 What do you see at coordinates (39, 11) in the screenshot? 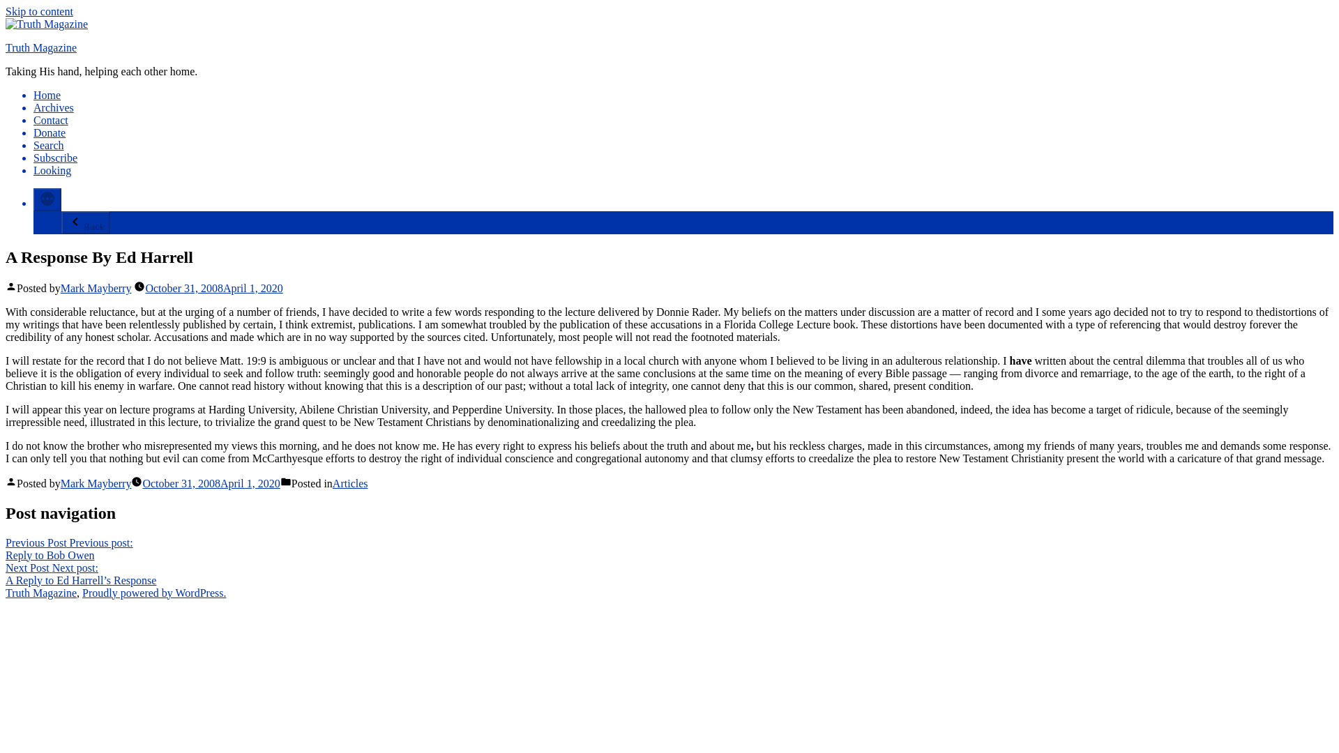
I see `Skip to content` at bounding box center [39, 11].